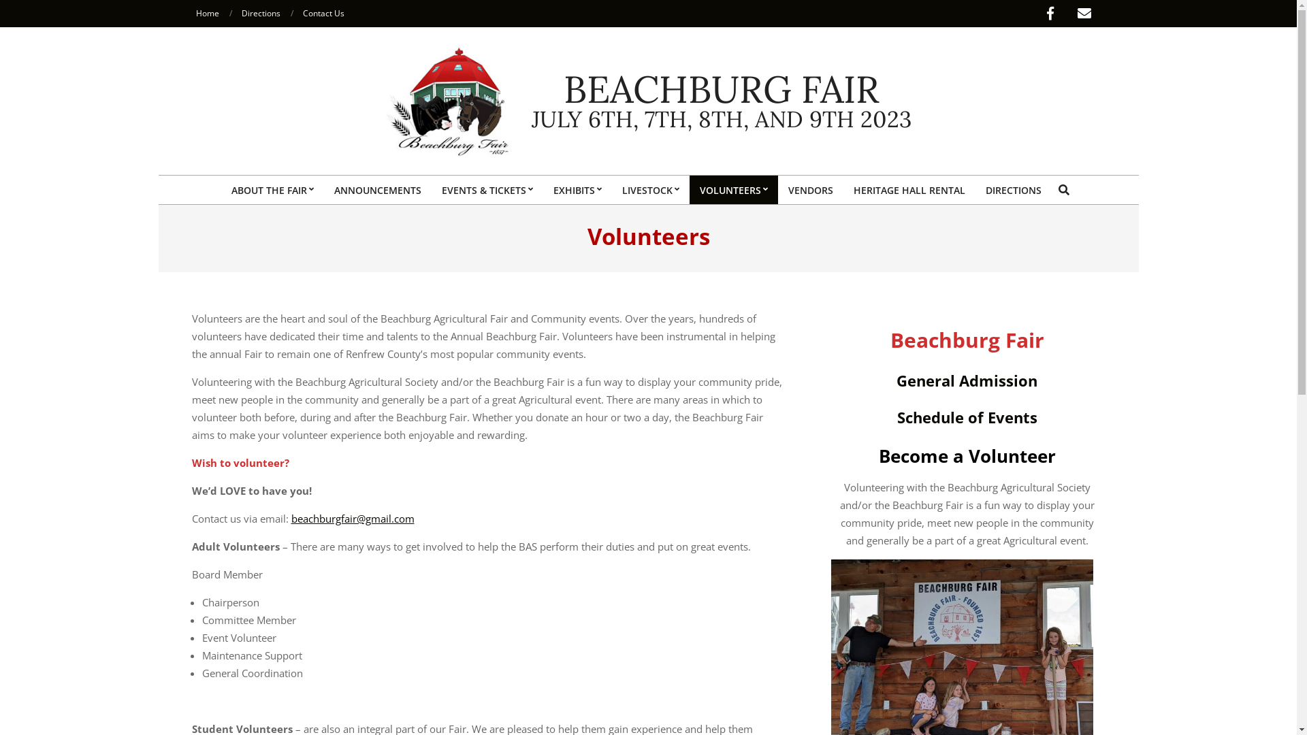  Describe the element at coordinates (208, 14) in the screenshot. I see `Home` at that location.